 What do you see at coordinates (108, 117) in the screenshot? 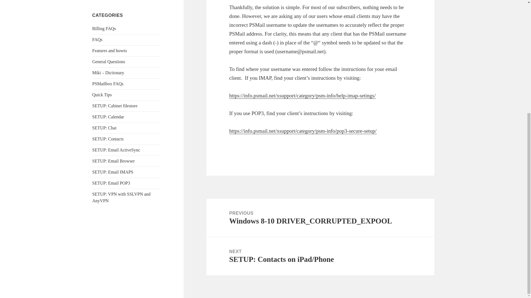
I see `SETUP: Calendar` at bounding box center [108, 117].